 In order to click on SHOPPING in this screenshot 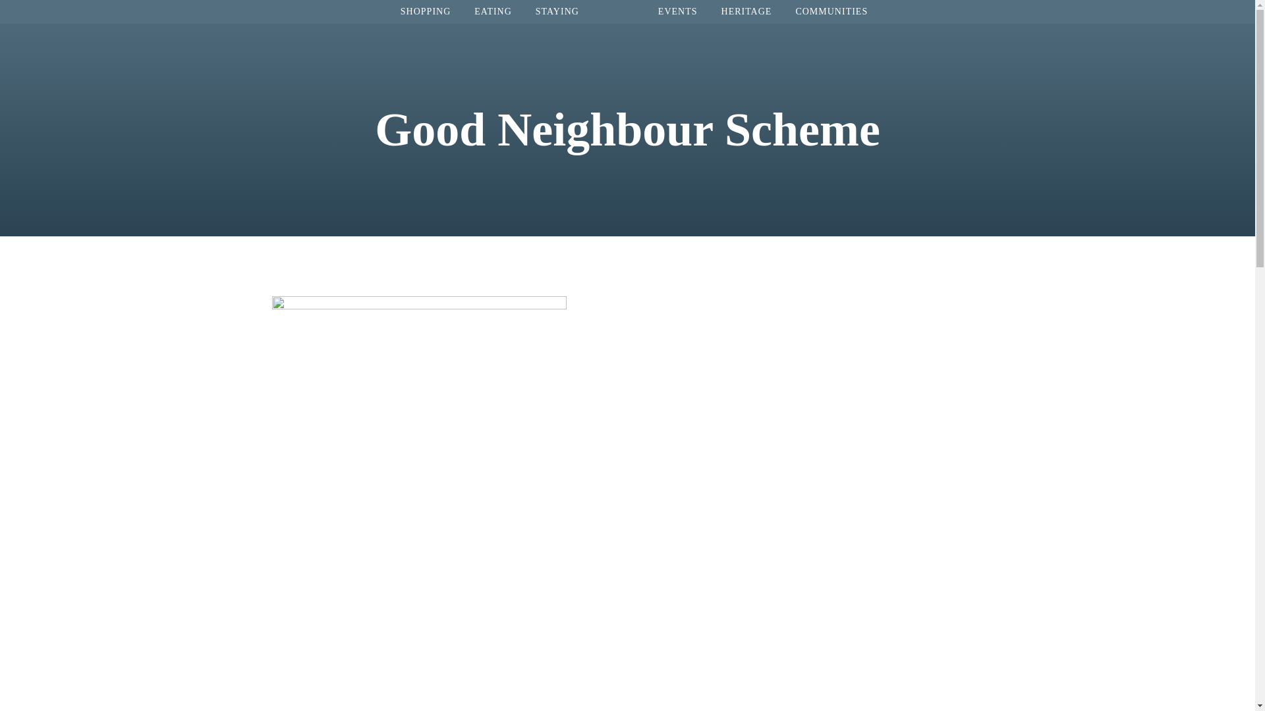, I will do `click(426, 11)`.